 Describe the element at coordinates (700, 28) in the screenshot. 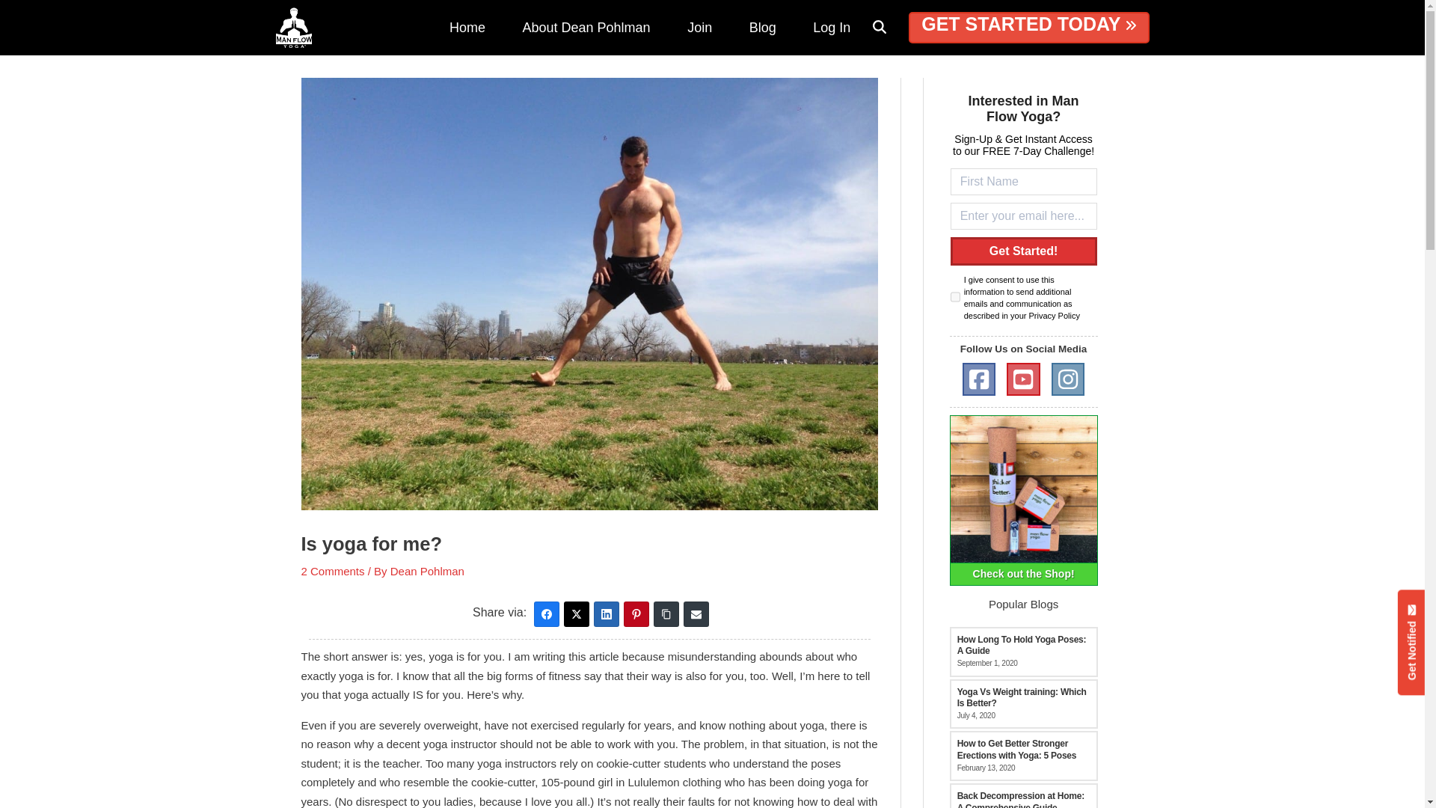

I see `Join` at that location.